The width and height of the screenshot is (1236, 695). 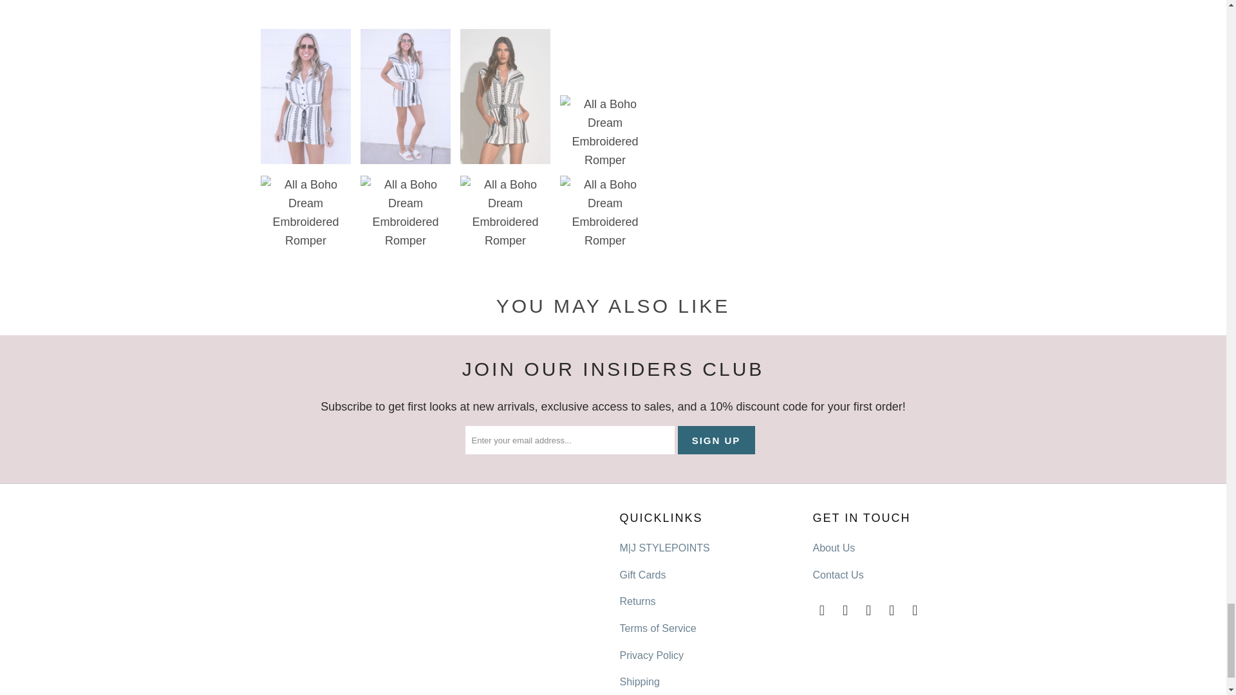 I want to click on Makaila James on Instagram, so click(x=869, y=611).